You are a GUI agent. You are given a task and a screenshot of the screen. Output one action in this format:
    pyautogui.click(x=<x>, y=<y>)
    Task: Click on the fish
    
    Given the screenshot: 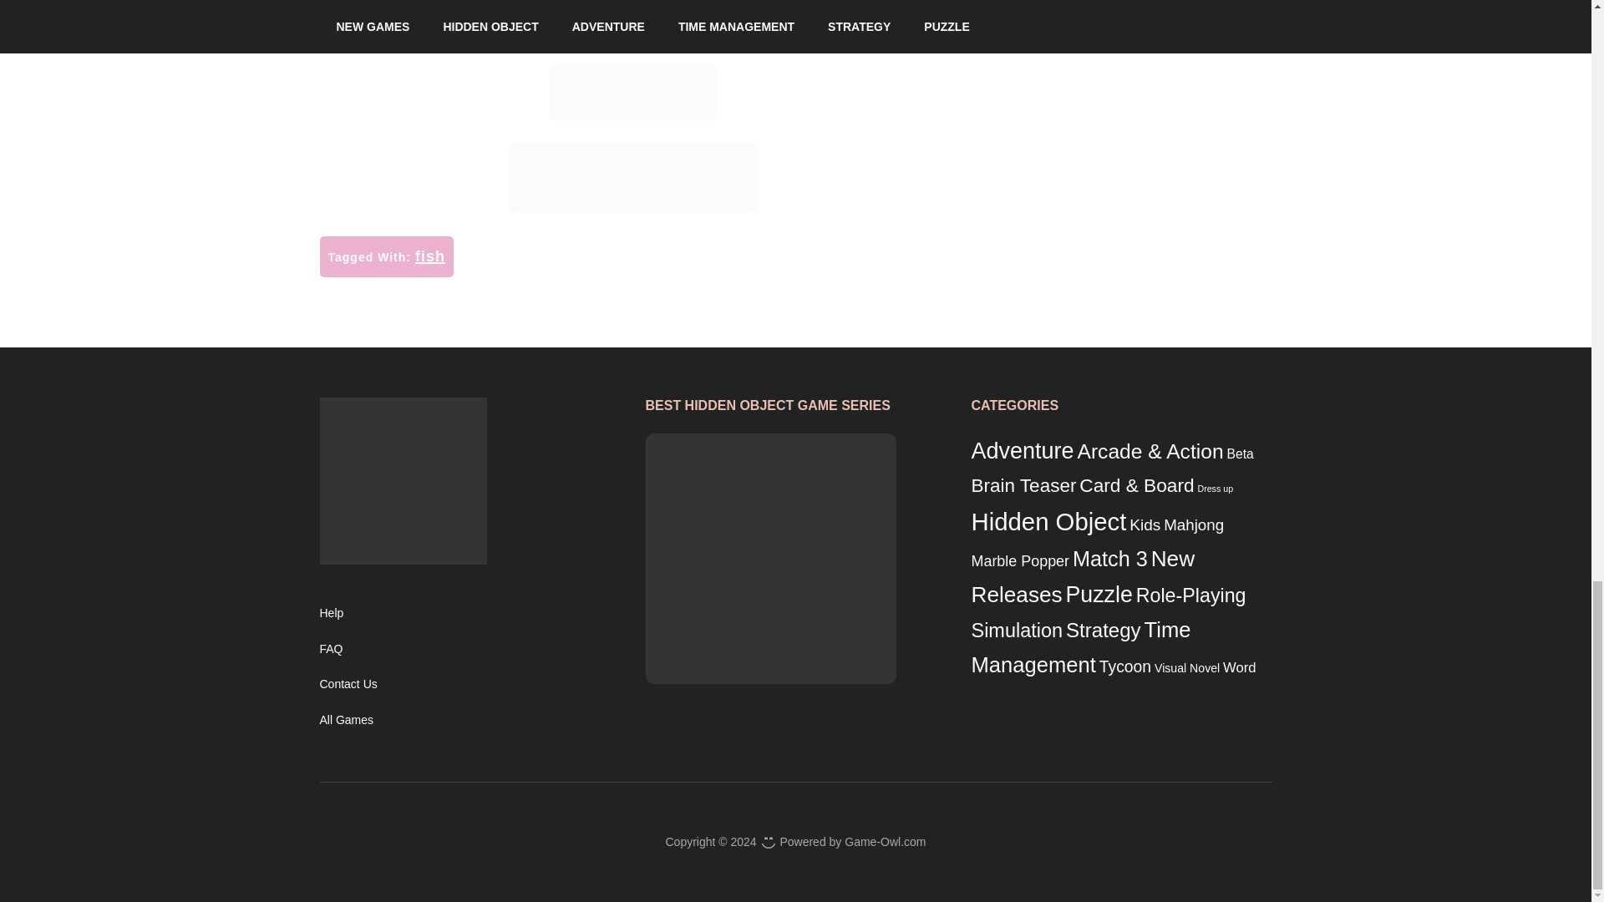 What is the action you would take?
    pyautogui.click(x=430, y=256)
    